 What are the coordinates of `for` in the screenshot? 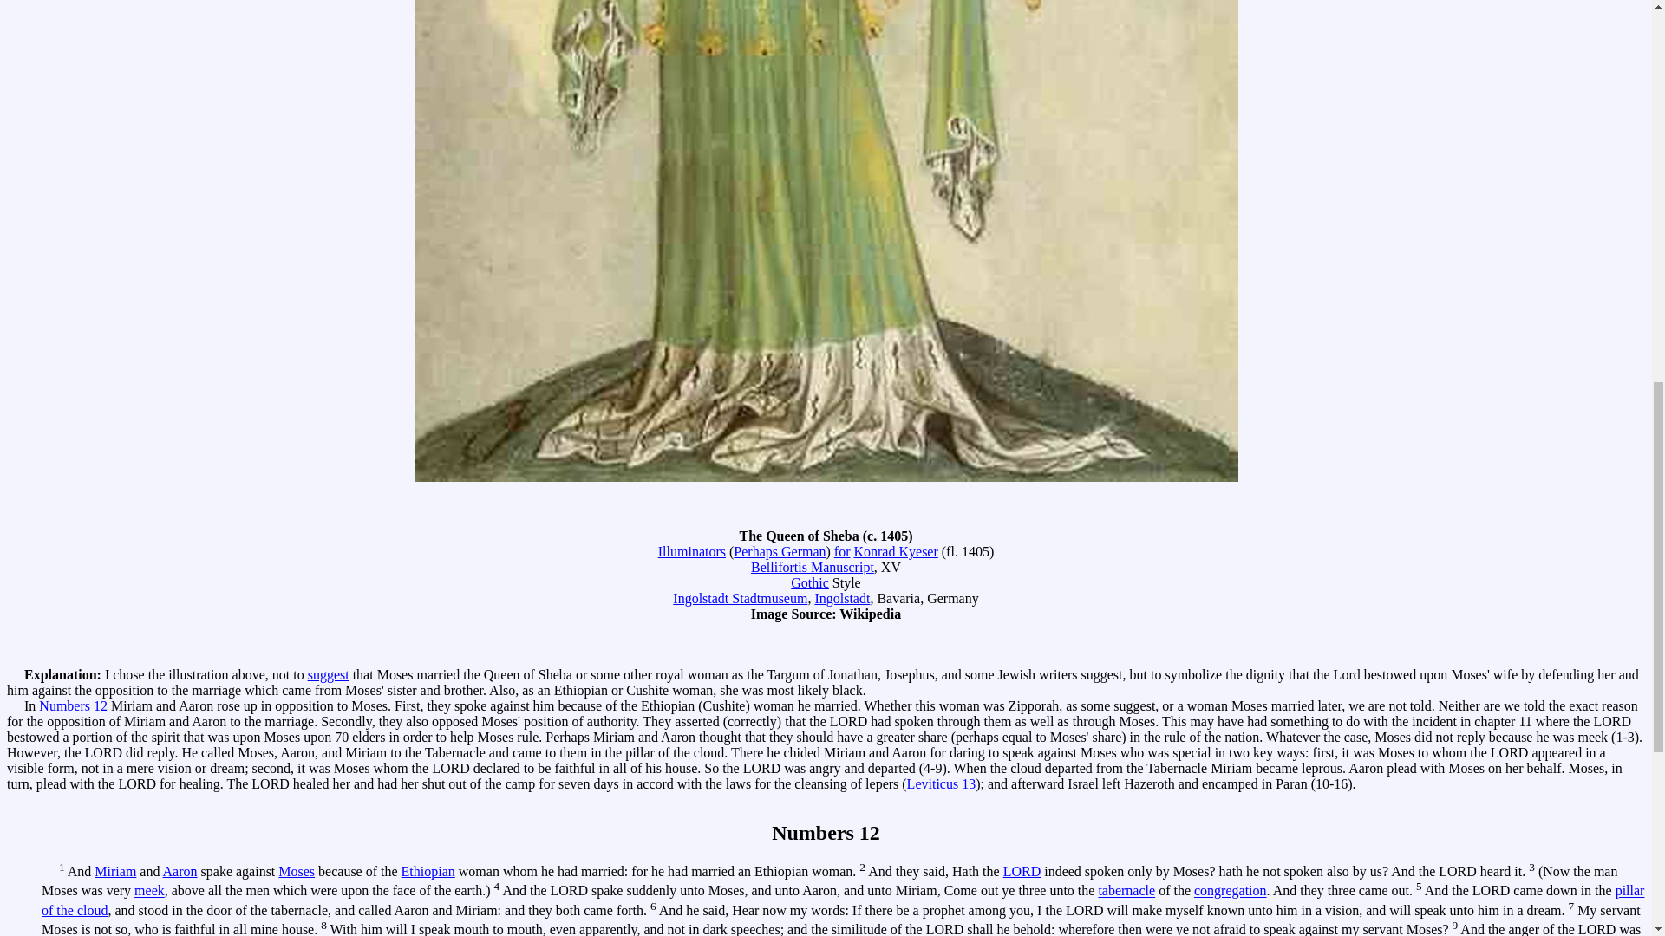 It's located at (842, 551).